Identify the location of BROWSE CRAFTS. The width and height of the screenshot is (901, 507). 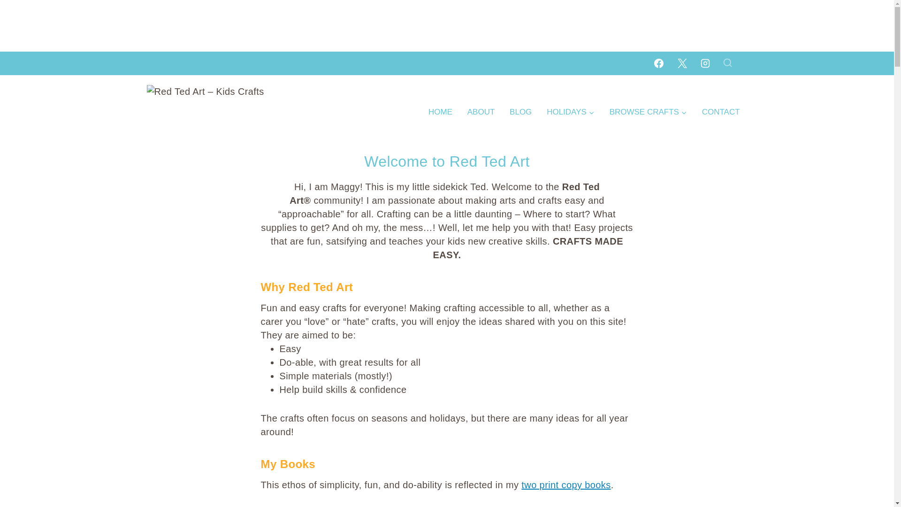
(648, 112).